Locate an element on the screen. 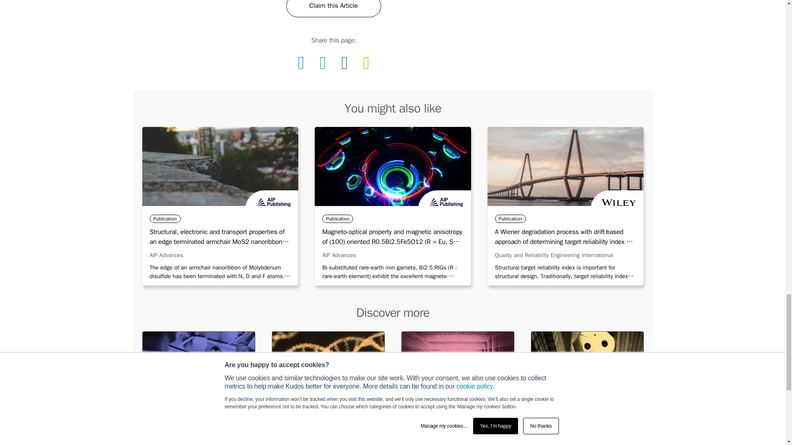 The image size is (792, 445). Life Sciences is located at coordinates (328, 362).